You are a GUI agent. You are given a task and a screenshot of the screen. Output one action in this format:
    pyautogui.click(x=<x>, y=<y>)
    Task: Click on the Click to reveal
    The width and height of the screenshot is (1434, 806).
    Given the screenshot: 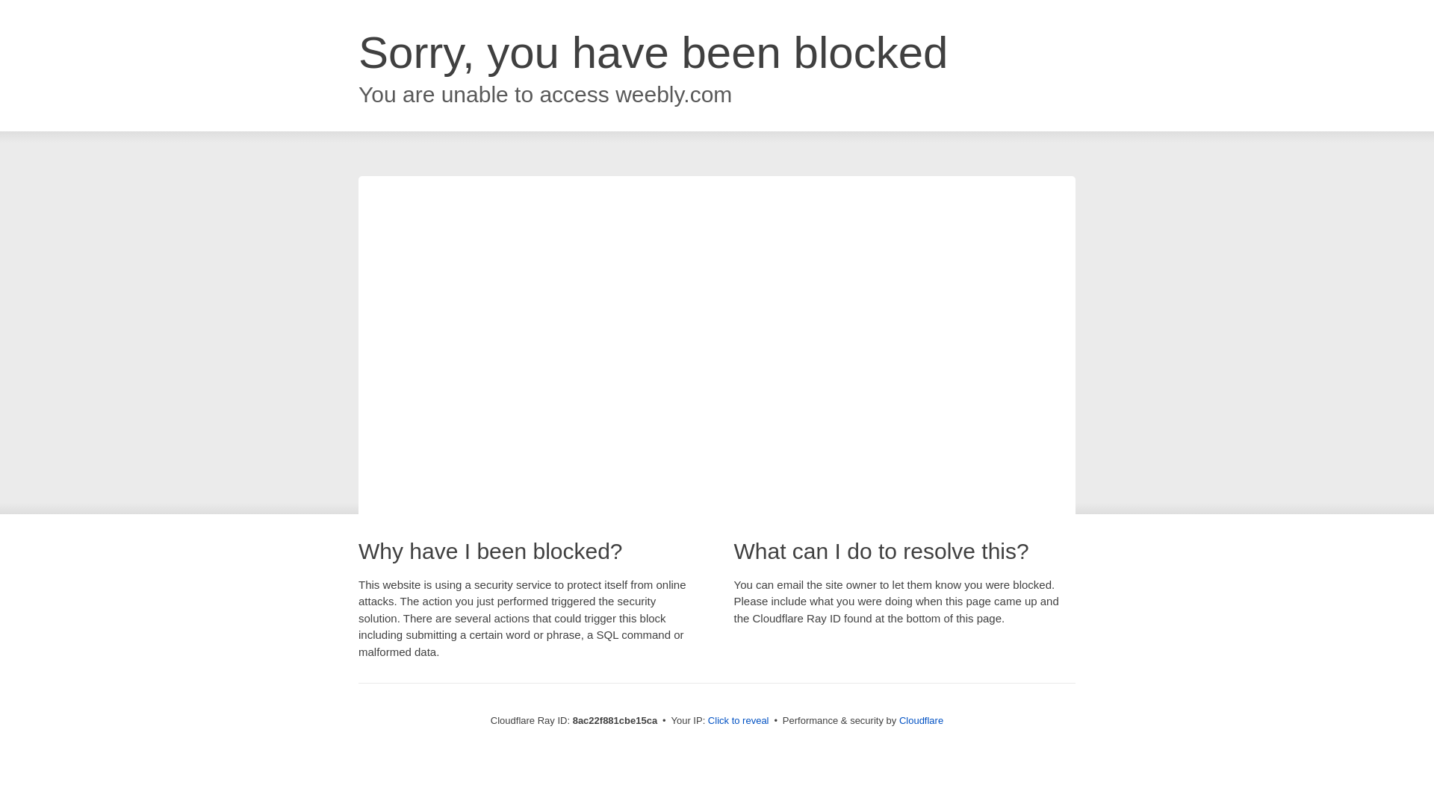 What is the action you would take?
    pyautogui.click(x=738, y=721)
    